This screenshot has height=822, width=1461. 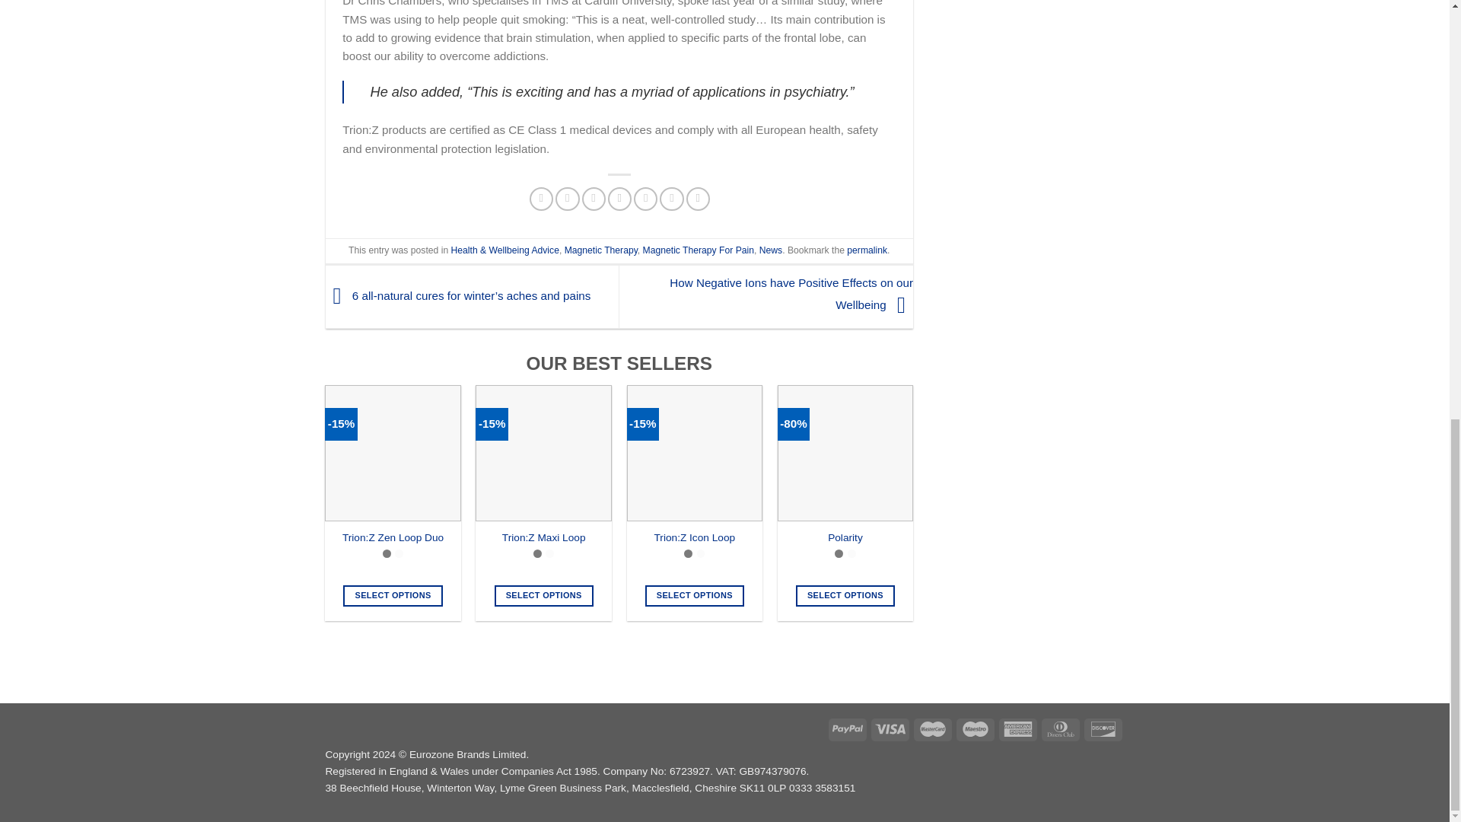 I want to click on Share on LinkedIn, so click(x=671, y=199).